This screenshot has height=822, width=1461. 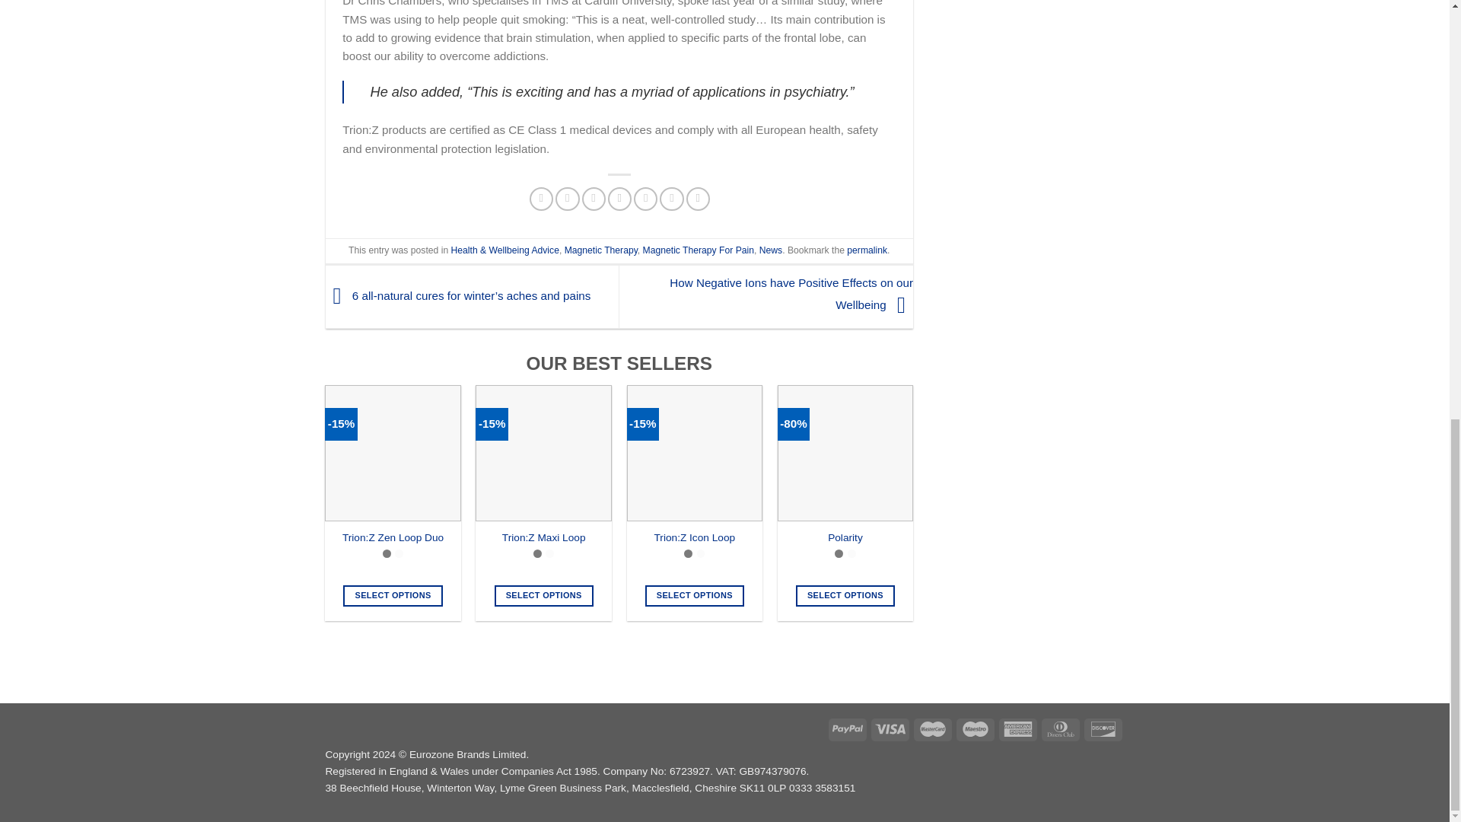 I want to click on Share on LinkedIn, so click(x=671, y=199).